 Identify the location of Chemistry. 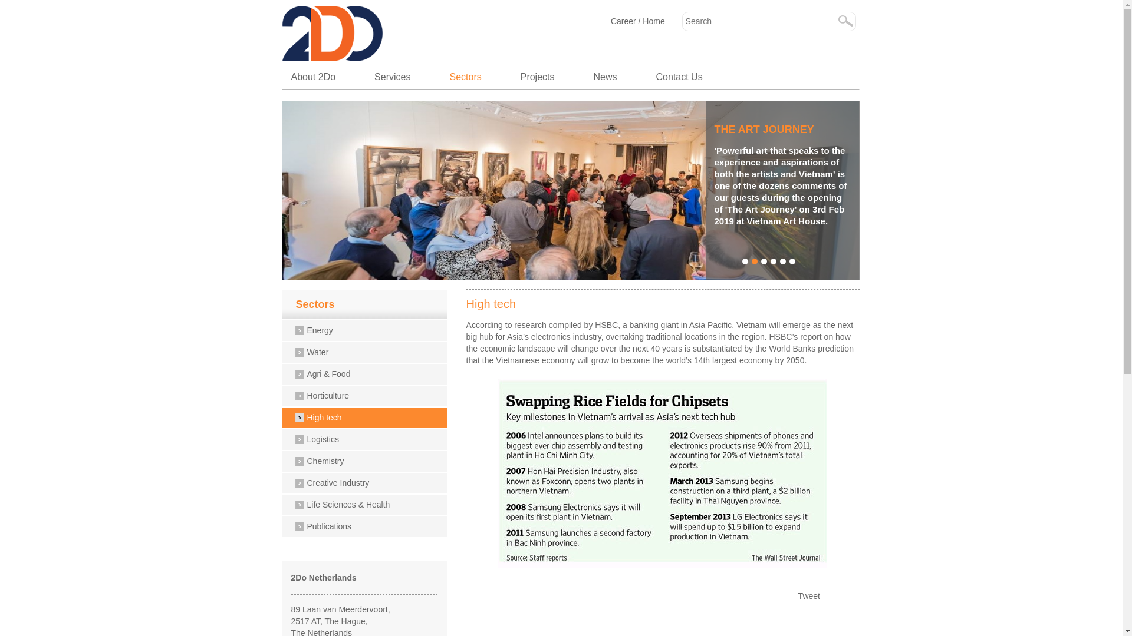
(368, 463).